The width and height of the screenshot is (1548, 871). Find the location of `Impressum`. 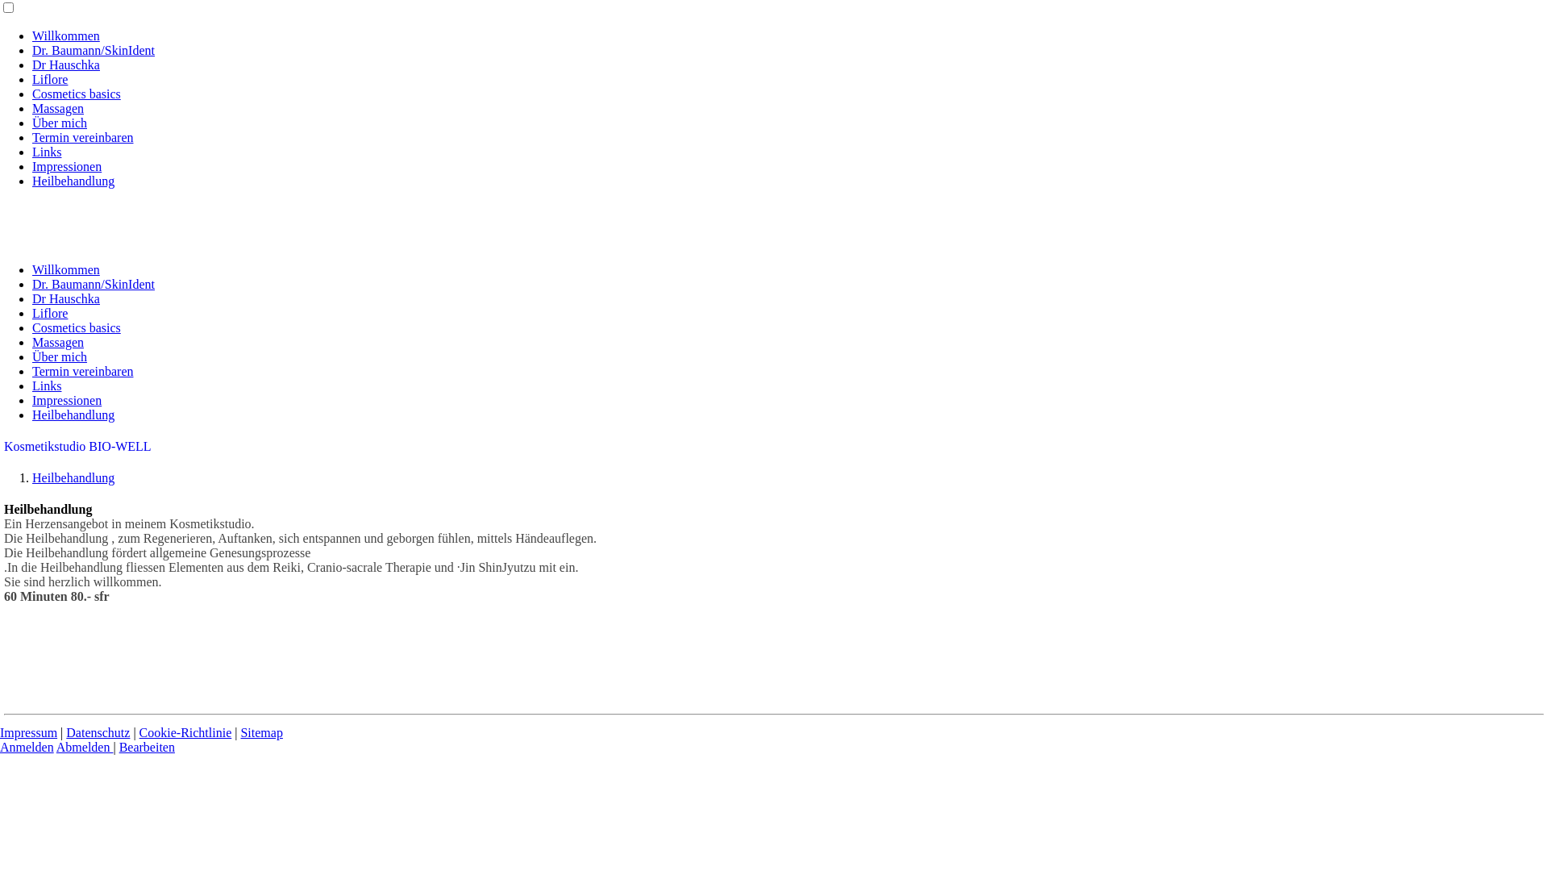

Impressum is located at coordinates (29, 732).